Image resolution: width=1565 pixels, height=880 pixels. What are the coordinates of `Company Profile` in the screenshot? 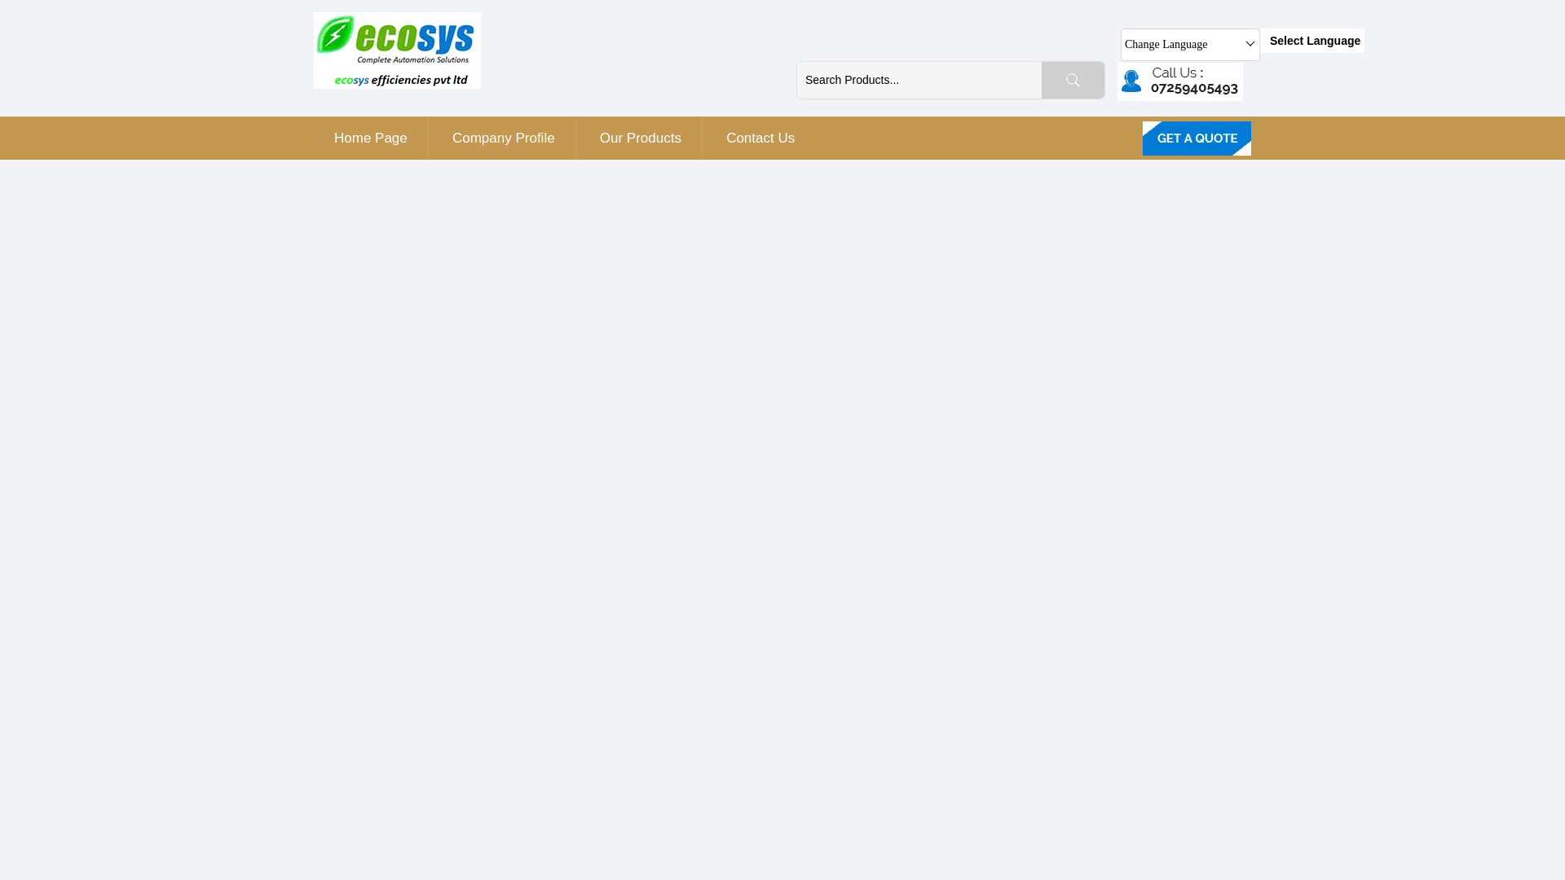 It's located at (504, 137).